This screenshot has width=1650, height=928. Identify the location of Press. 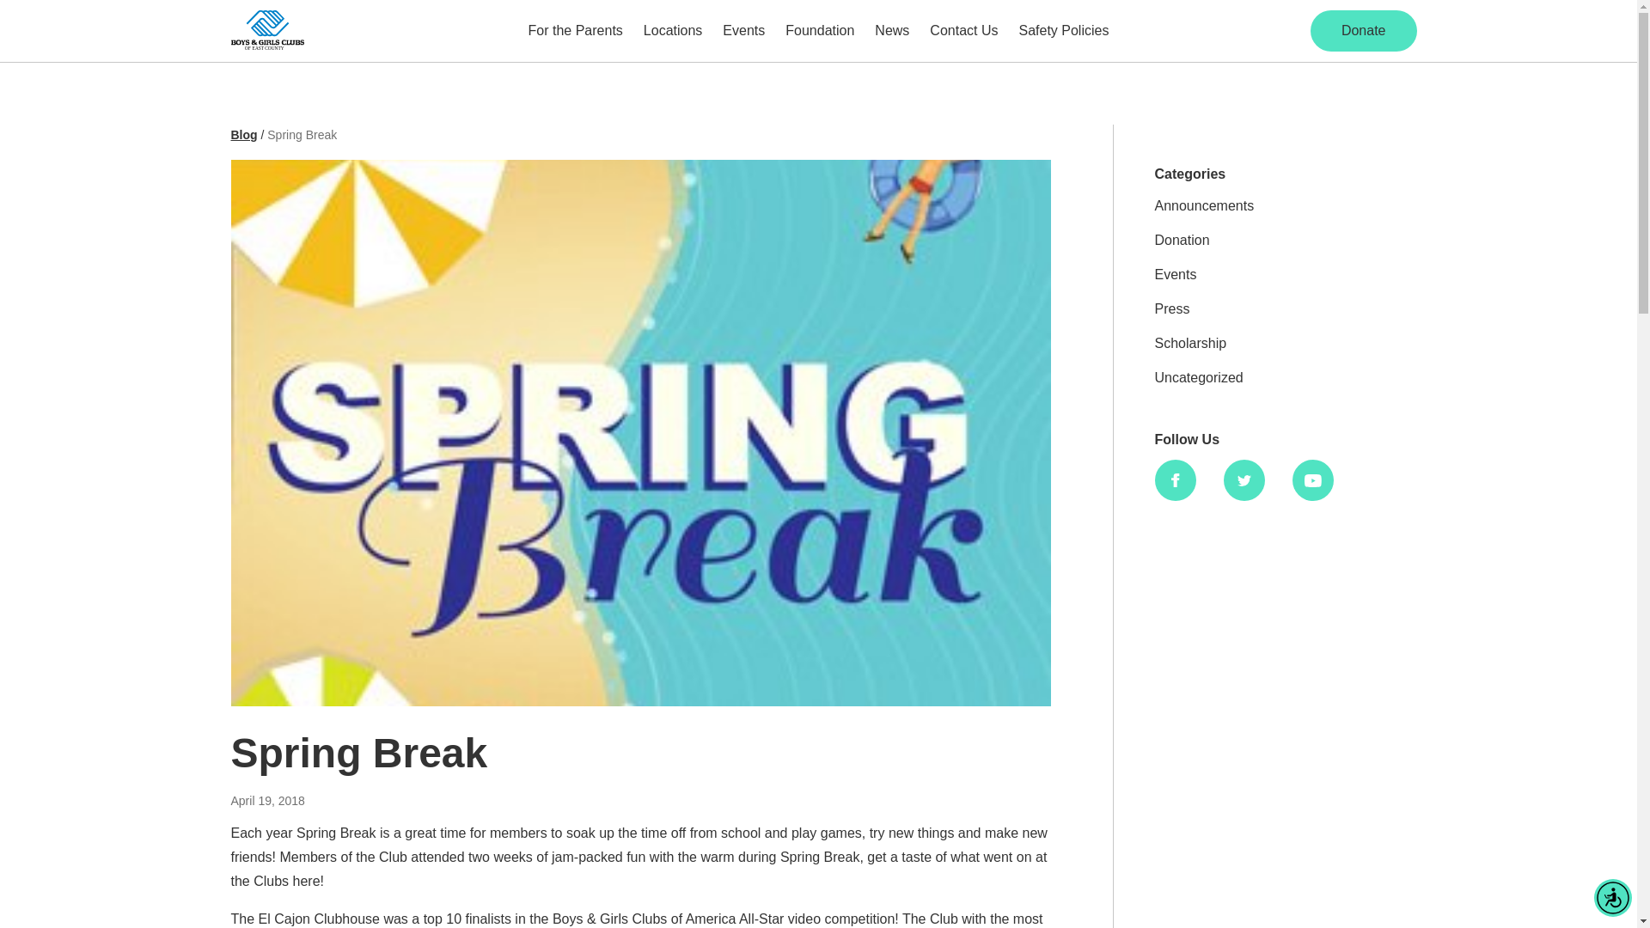
(1172, 309).